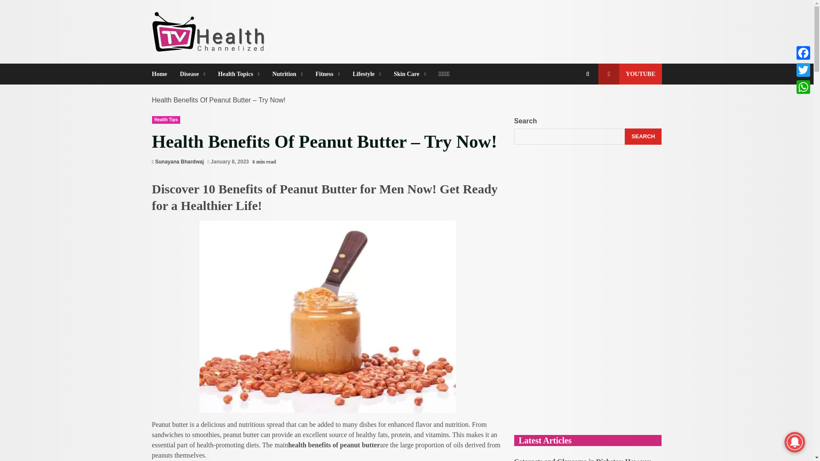 This screenshot has width=820, height=461. What do you see at coordinates (238, 74) in the screenshot?
I see `Health Topics` at bounding box center [238, 74].